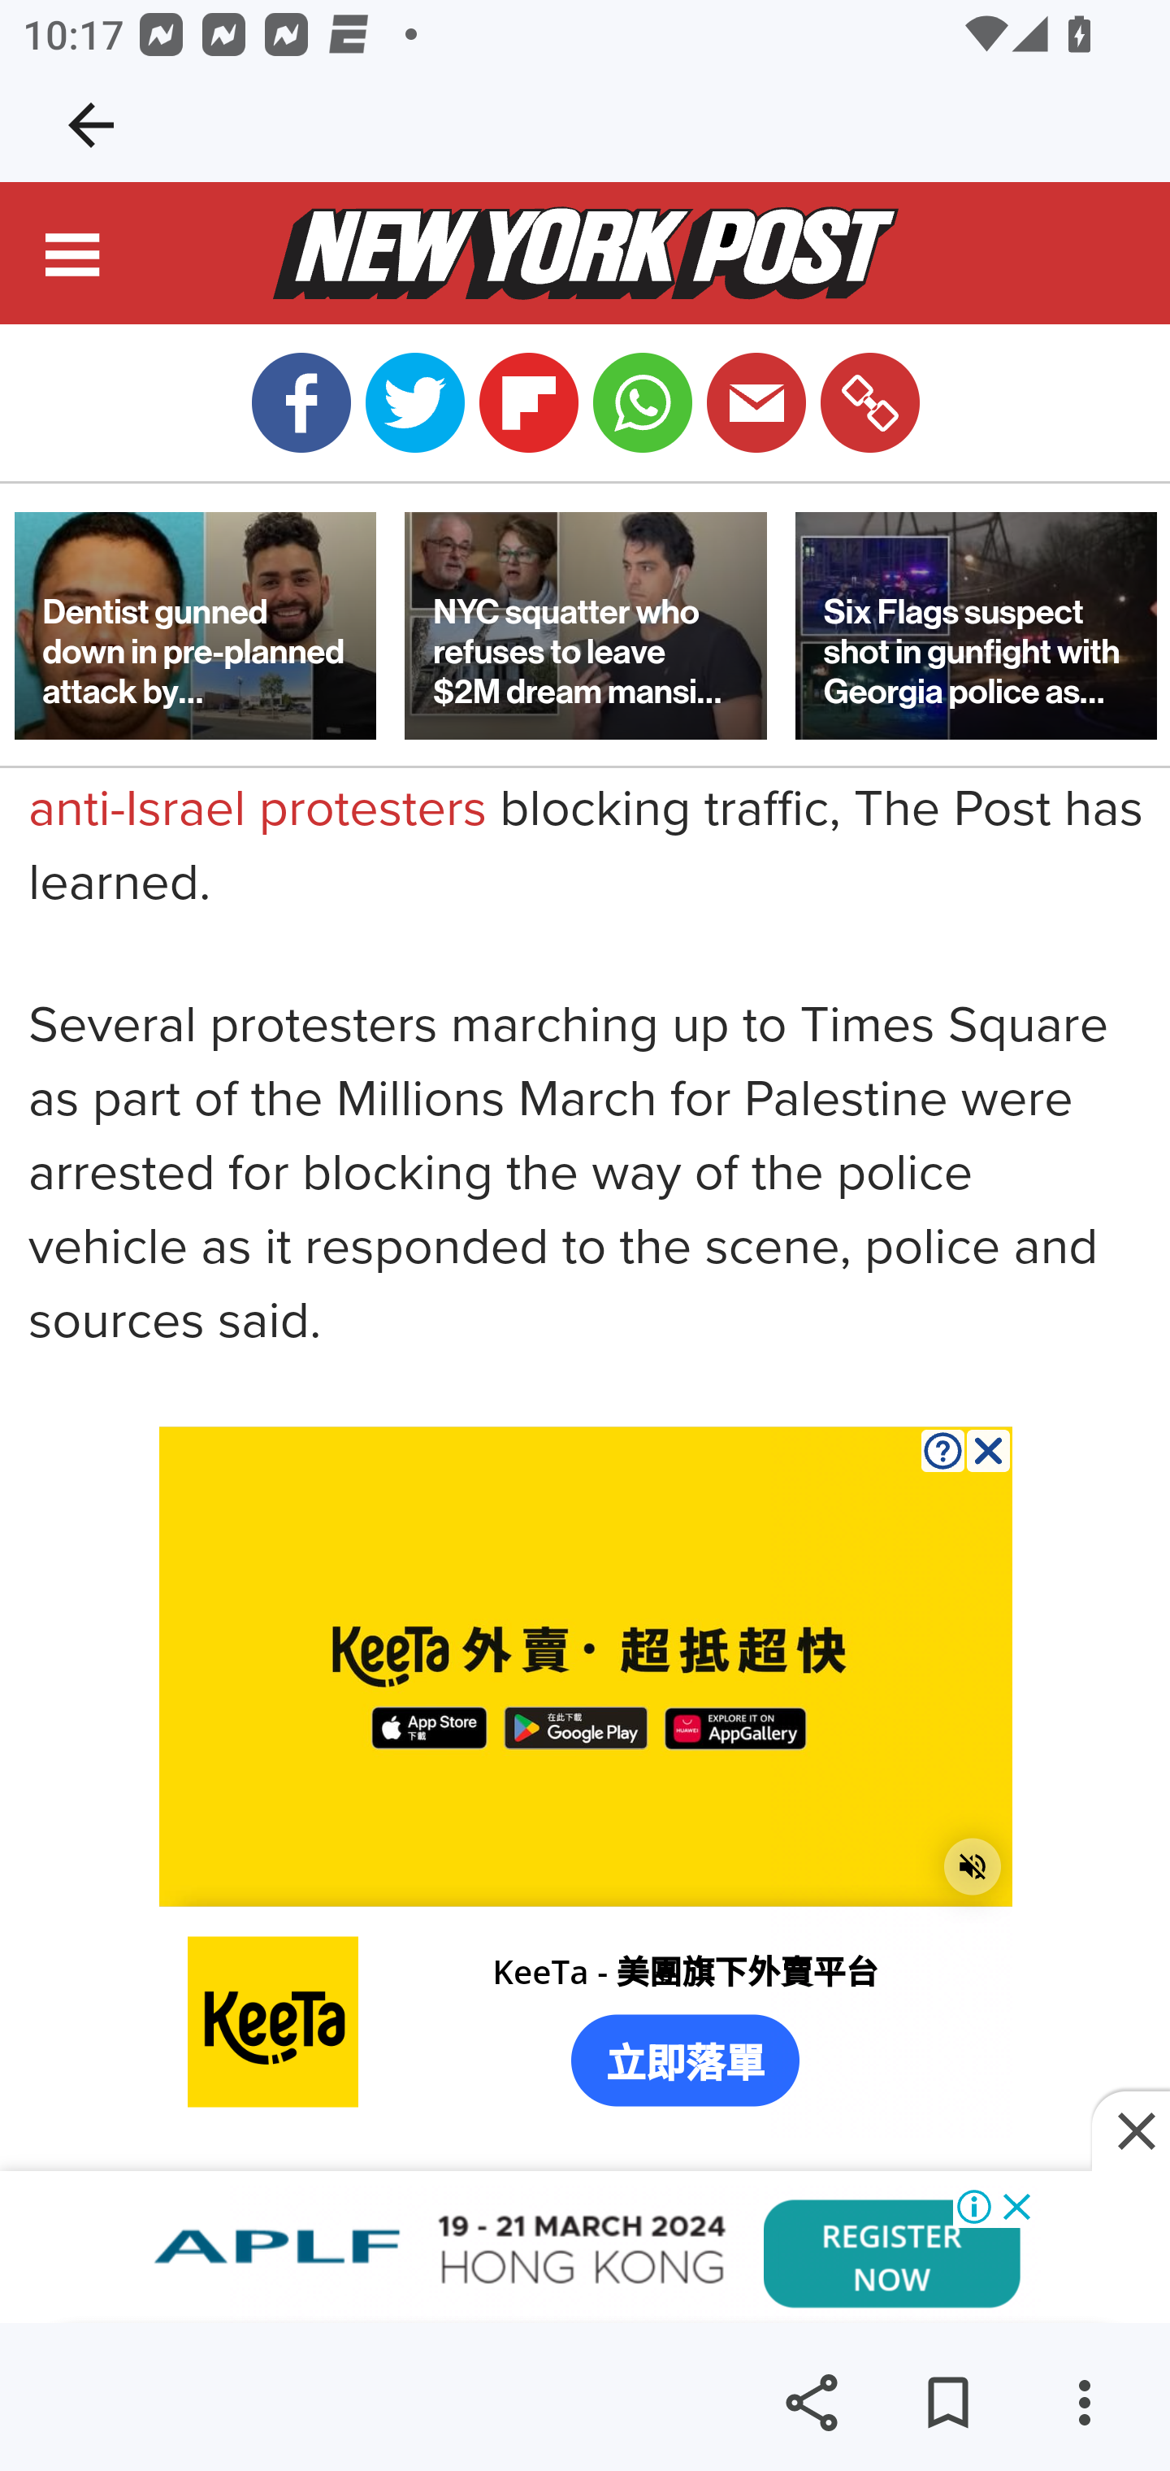 The image size is (1170, 2471). I want to click on Click to share on Twitter, so click(414, 403).